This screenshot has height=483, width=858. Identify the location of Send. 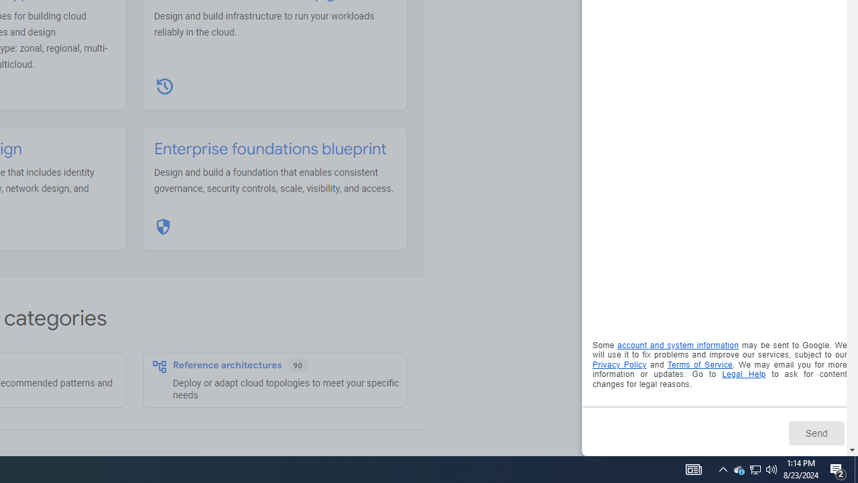
(816, 433).